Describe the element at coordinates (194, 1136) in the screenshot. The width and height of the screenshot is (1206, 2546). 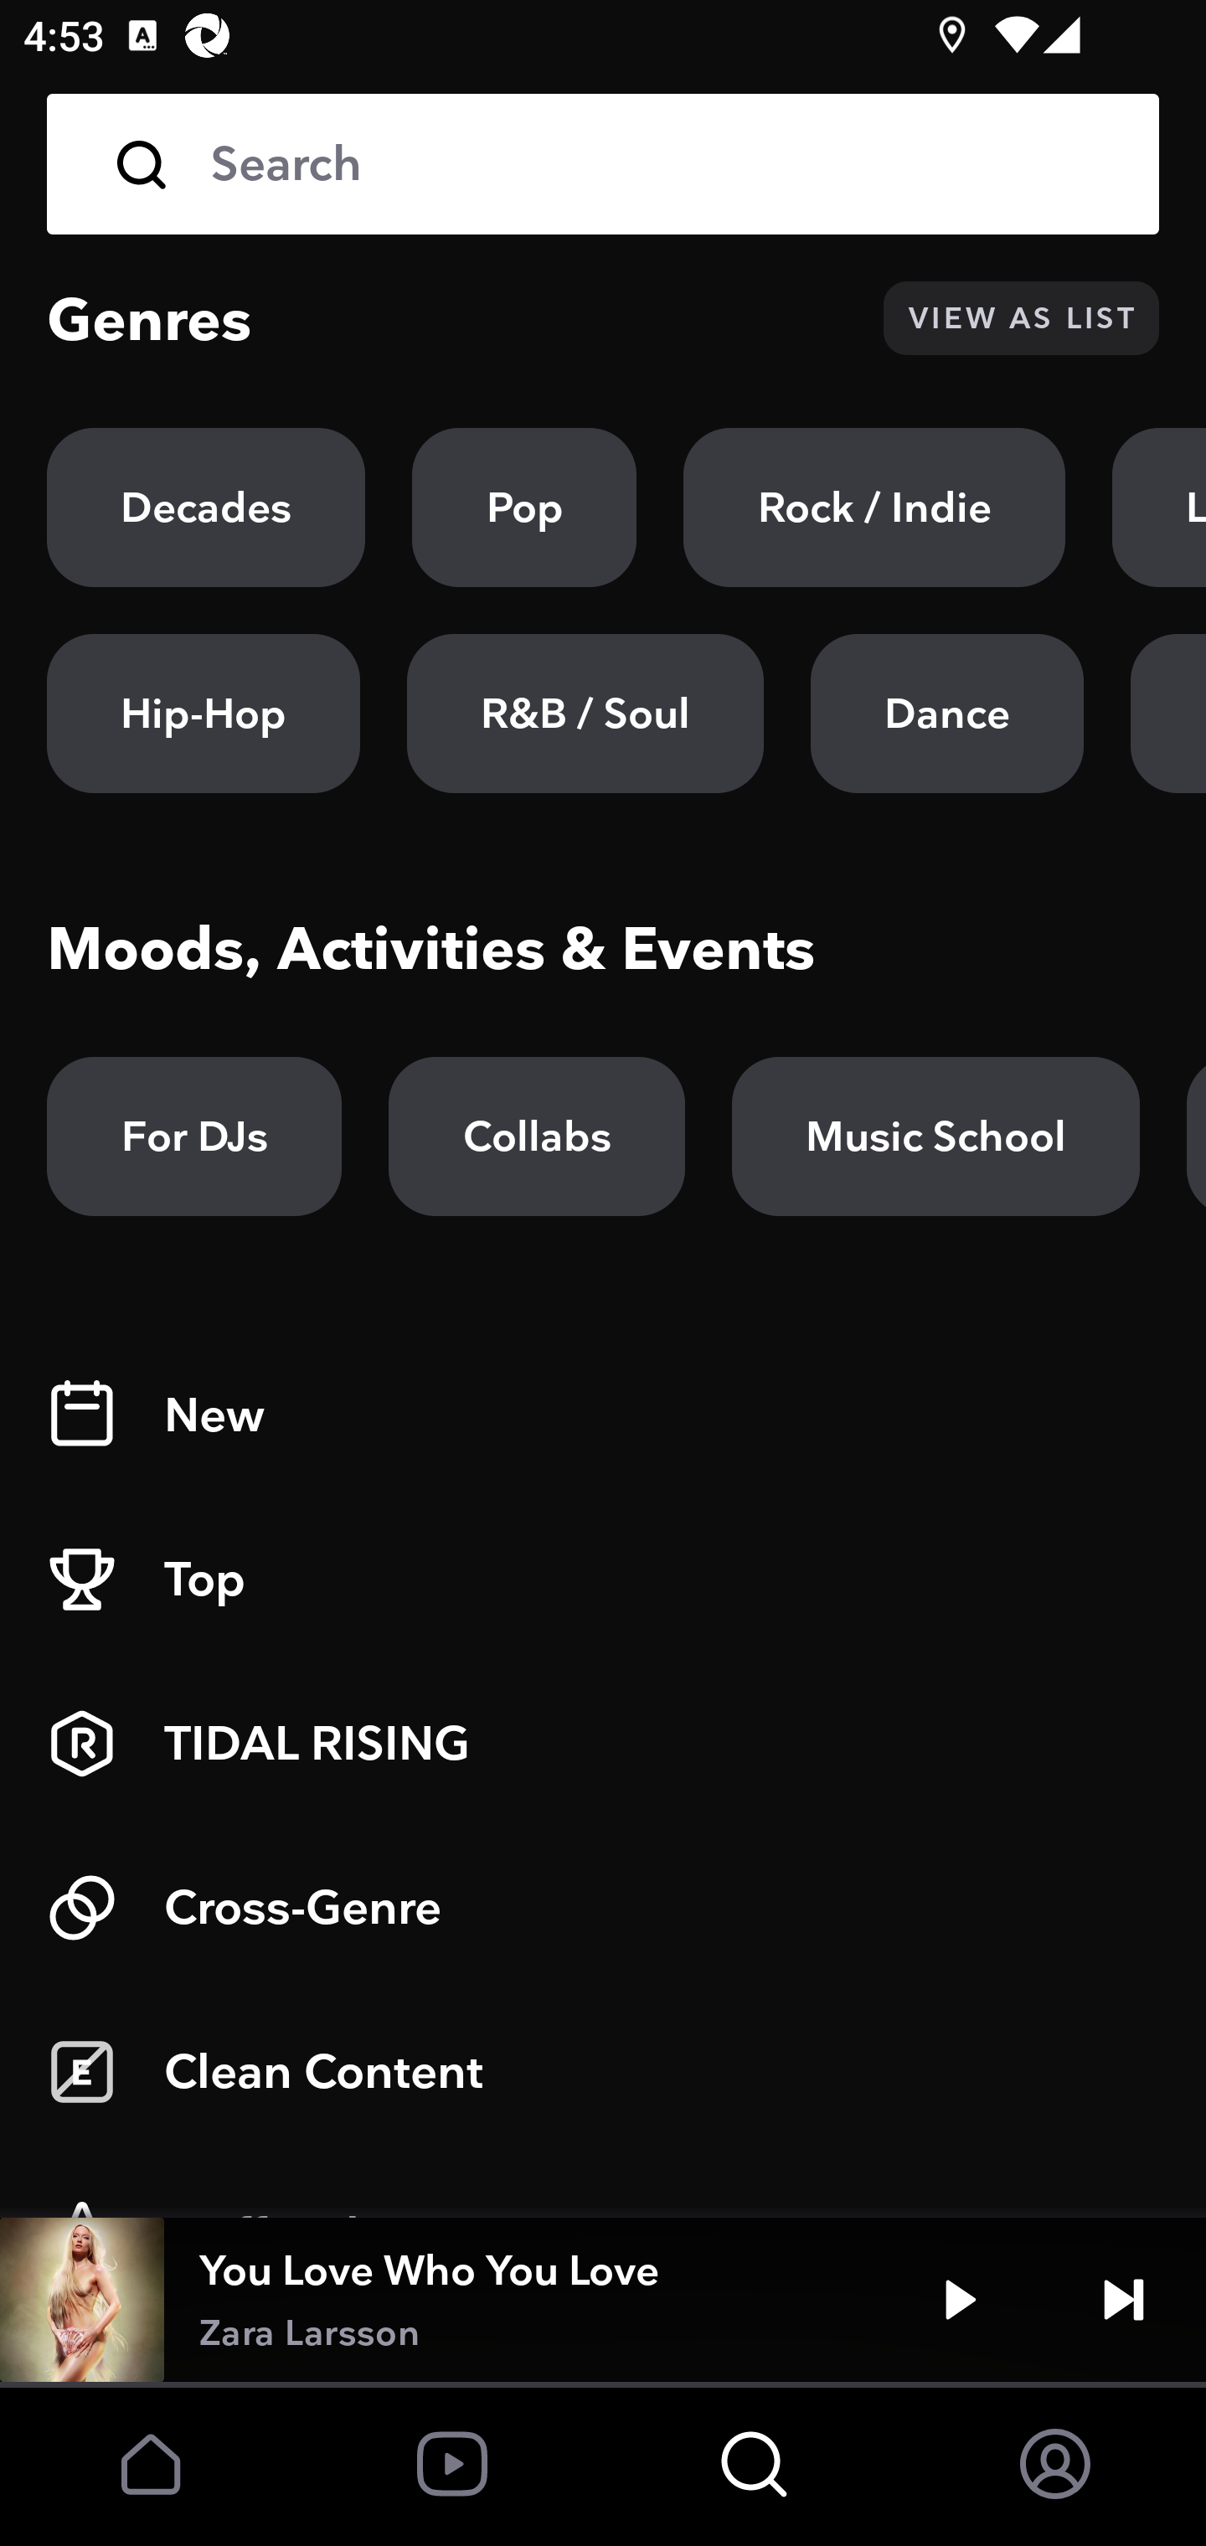
I see `For DJs` at that location.